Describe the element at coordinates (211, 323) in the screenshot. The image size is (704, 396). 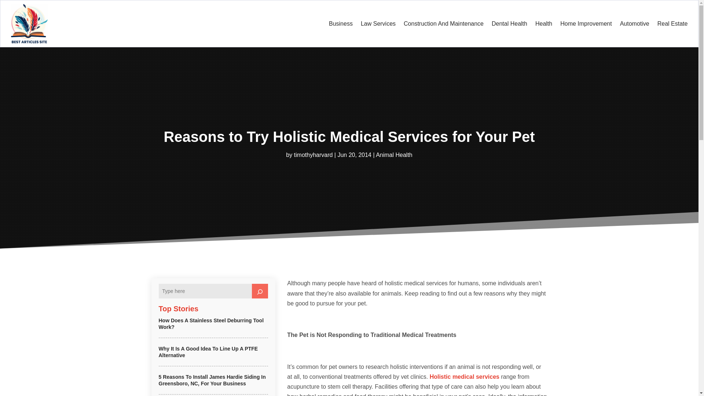
I see `How Does A Stainless Steel Deburring Tool Work?` at that location.